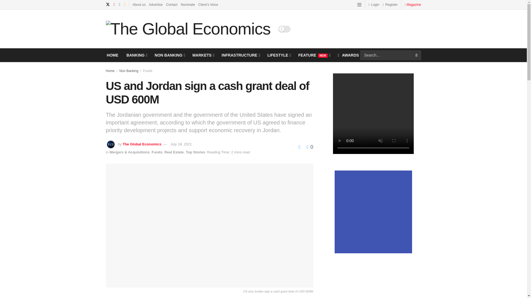 The height and width of the screenshot is (298, 531). What do you see at coordinates (390, 4) in the screenshot?
I see `Register` at bounding box center [390, 4].